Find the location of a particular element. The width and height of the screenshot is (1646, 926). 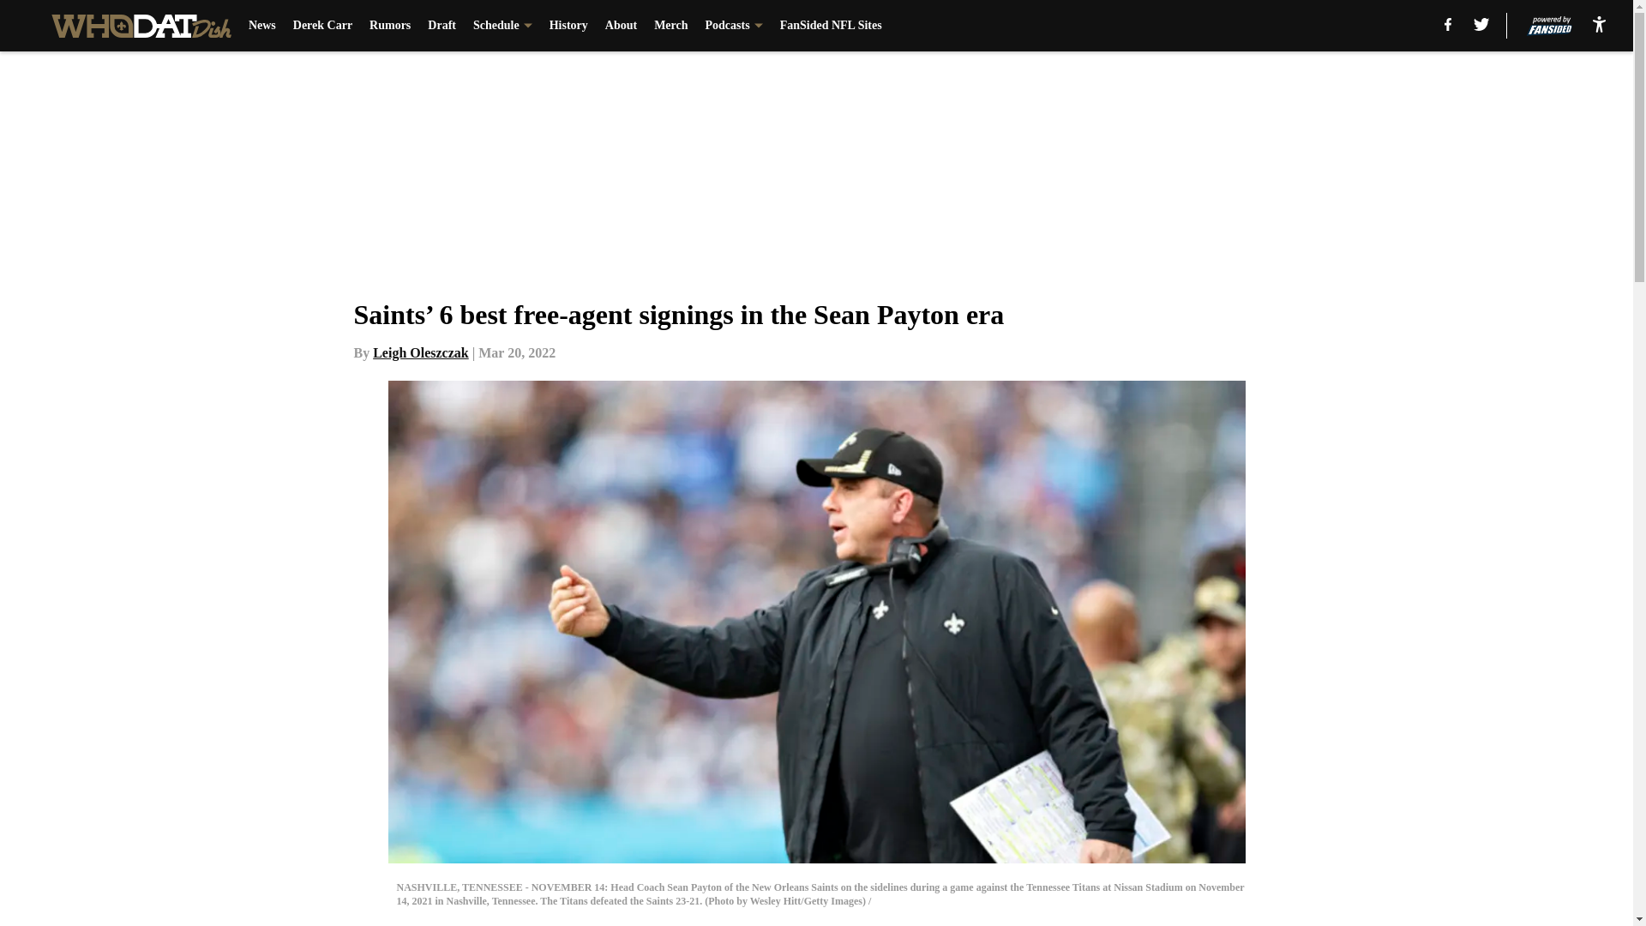

History is located at coordinates (568, 26).